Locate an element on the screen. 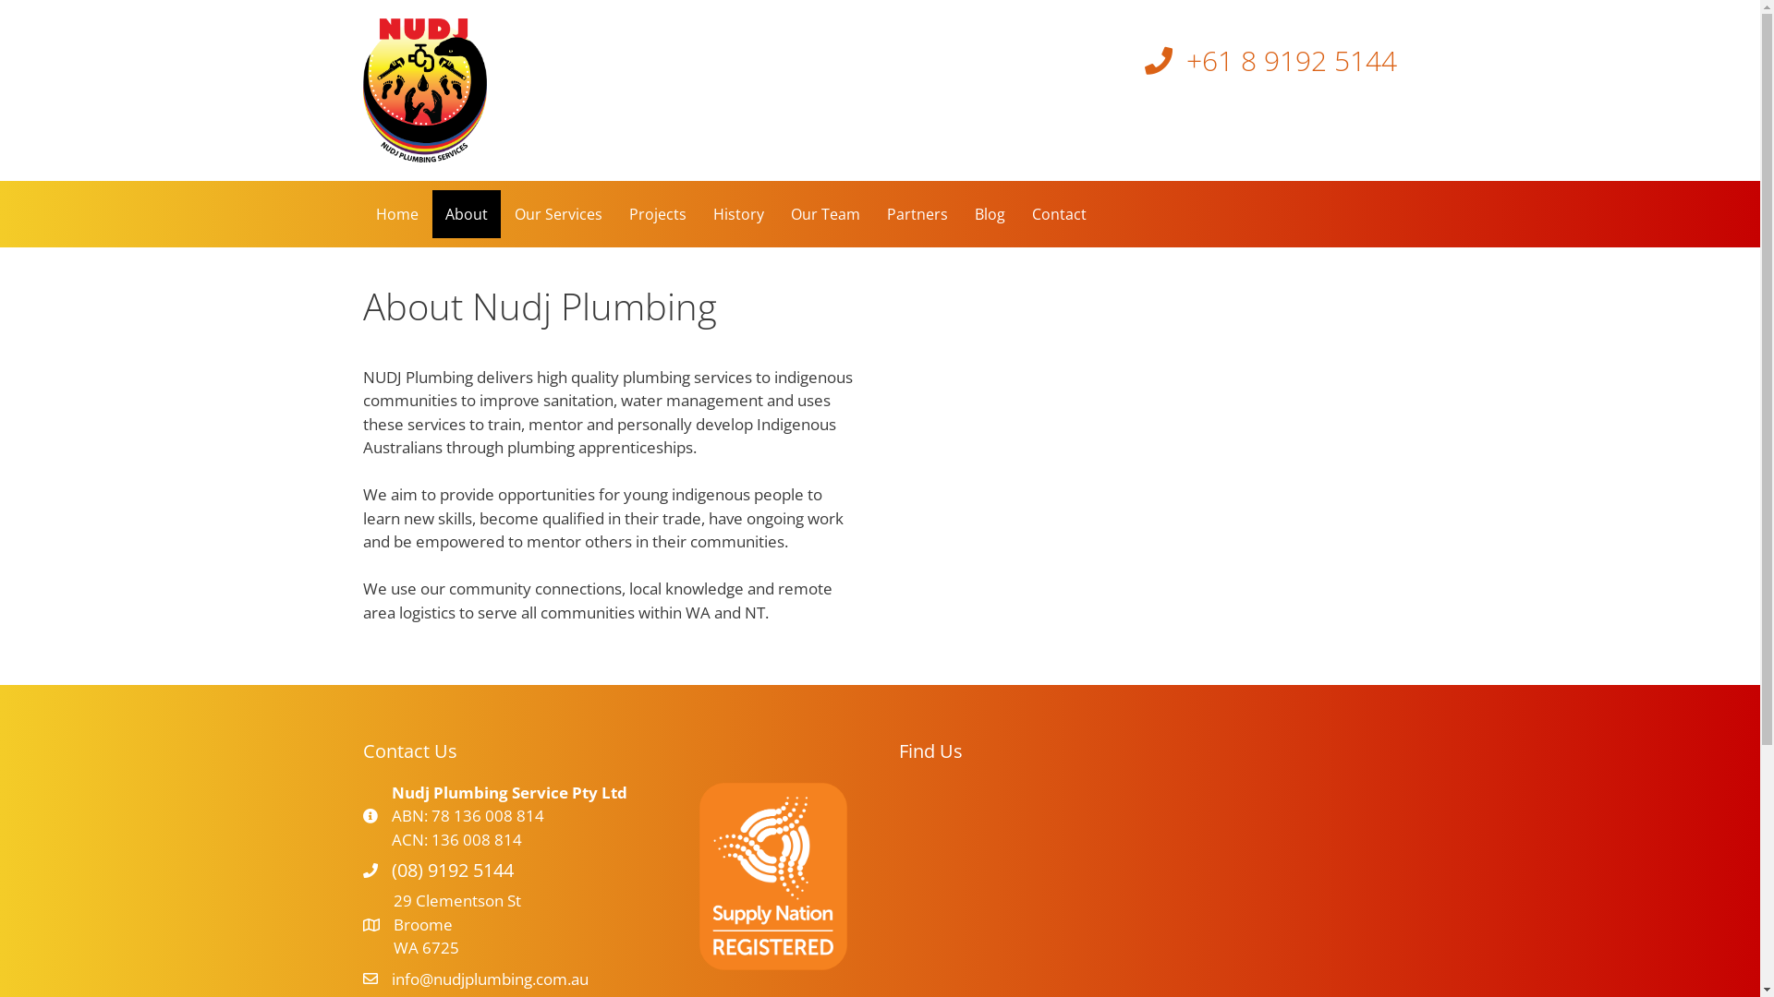  Our Services is located at coordinates (558, 214).